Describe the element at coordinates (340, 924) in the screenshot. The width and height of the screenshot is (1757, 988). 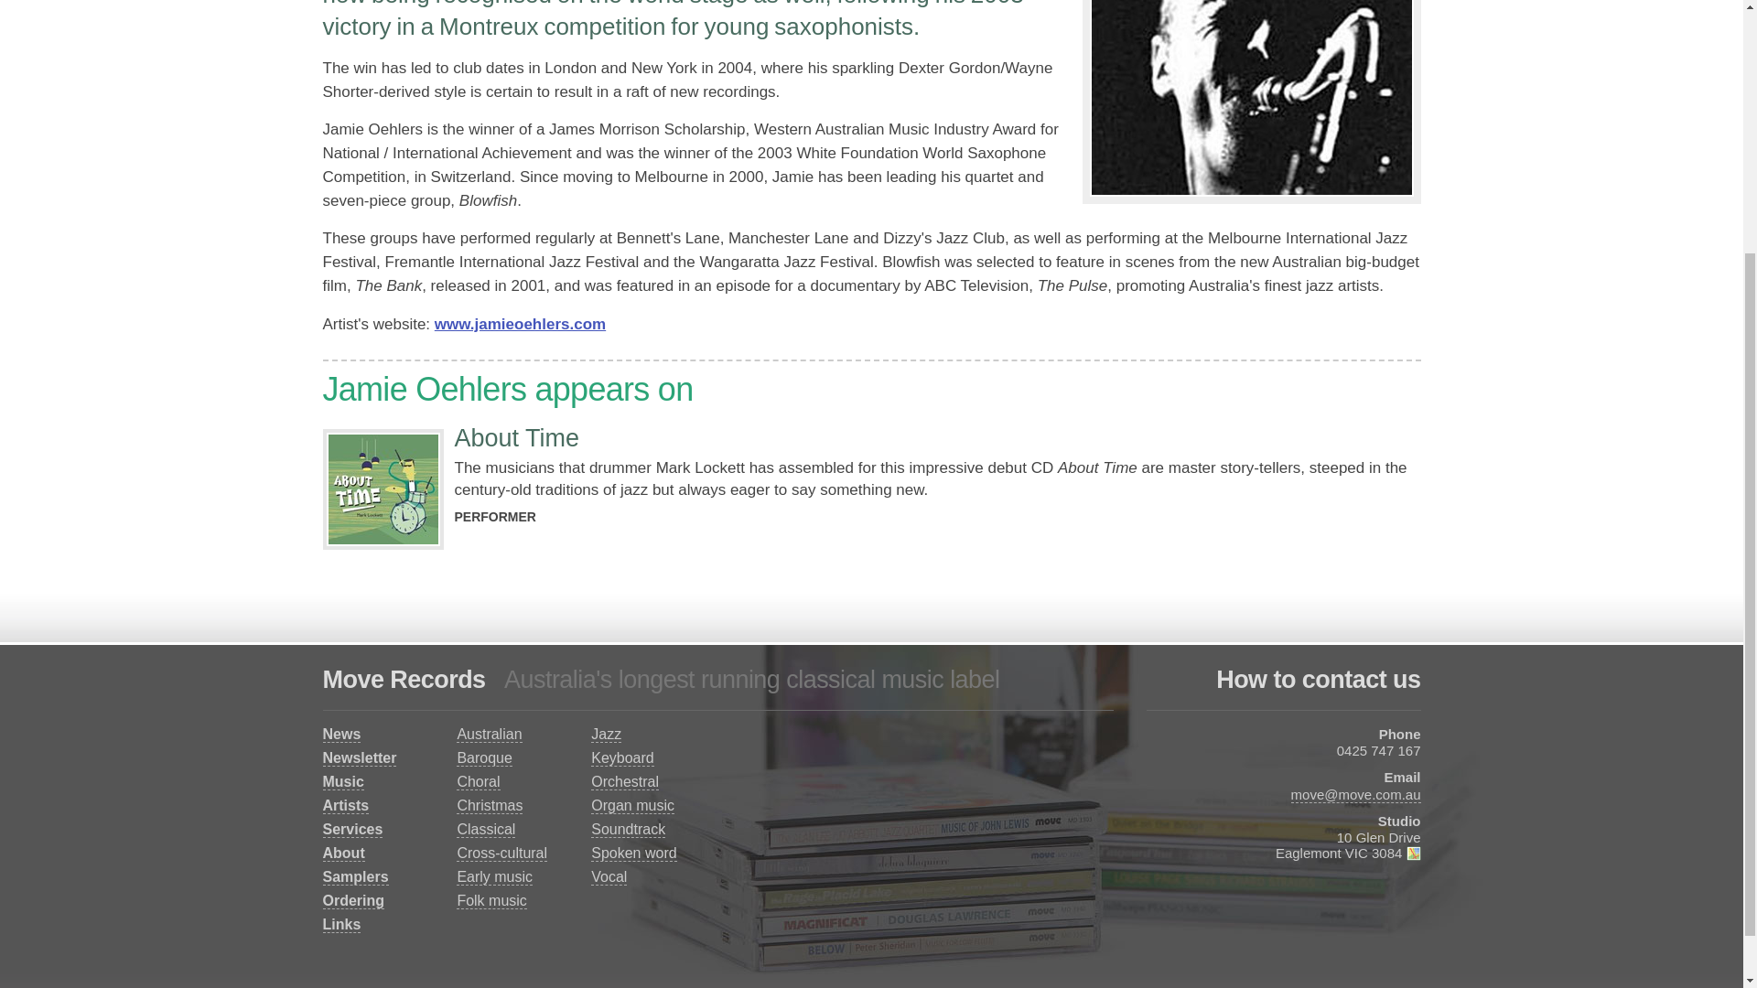
I see `Links` at that location.